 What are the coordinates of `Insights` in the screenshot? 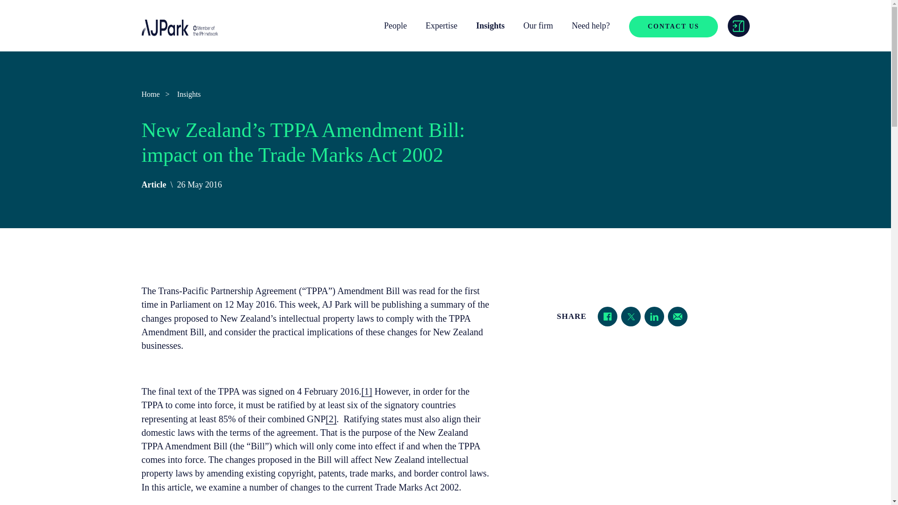 It's located at (490, 26).